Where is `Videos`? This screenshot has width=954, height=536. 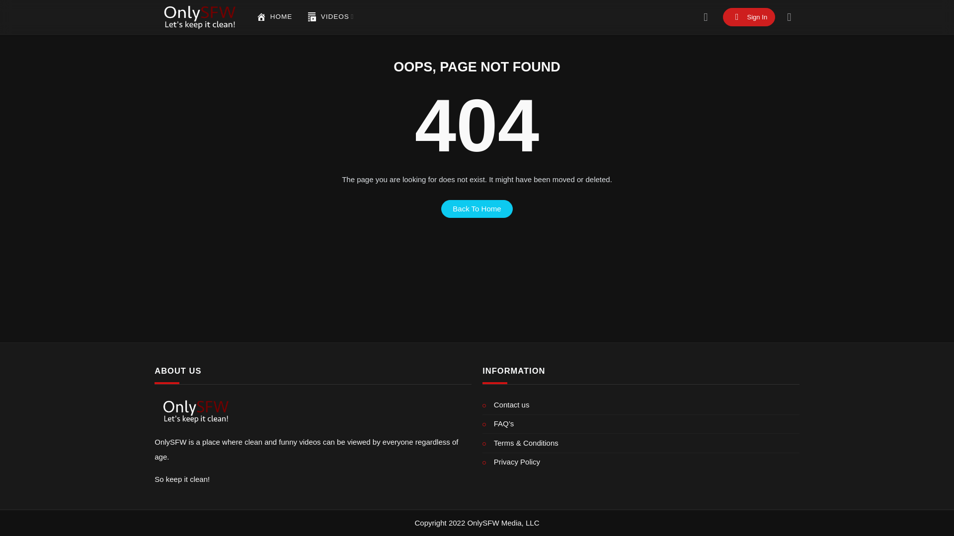 Videos is located at coordinates (312, 17).